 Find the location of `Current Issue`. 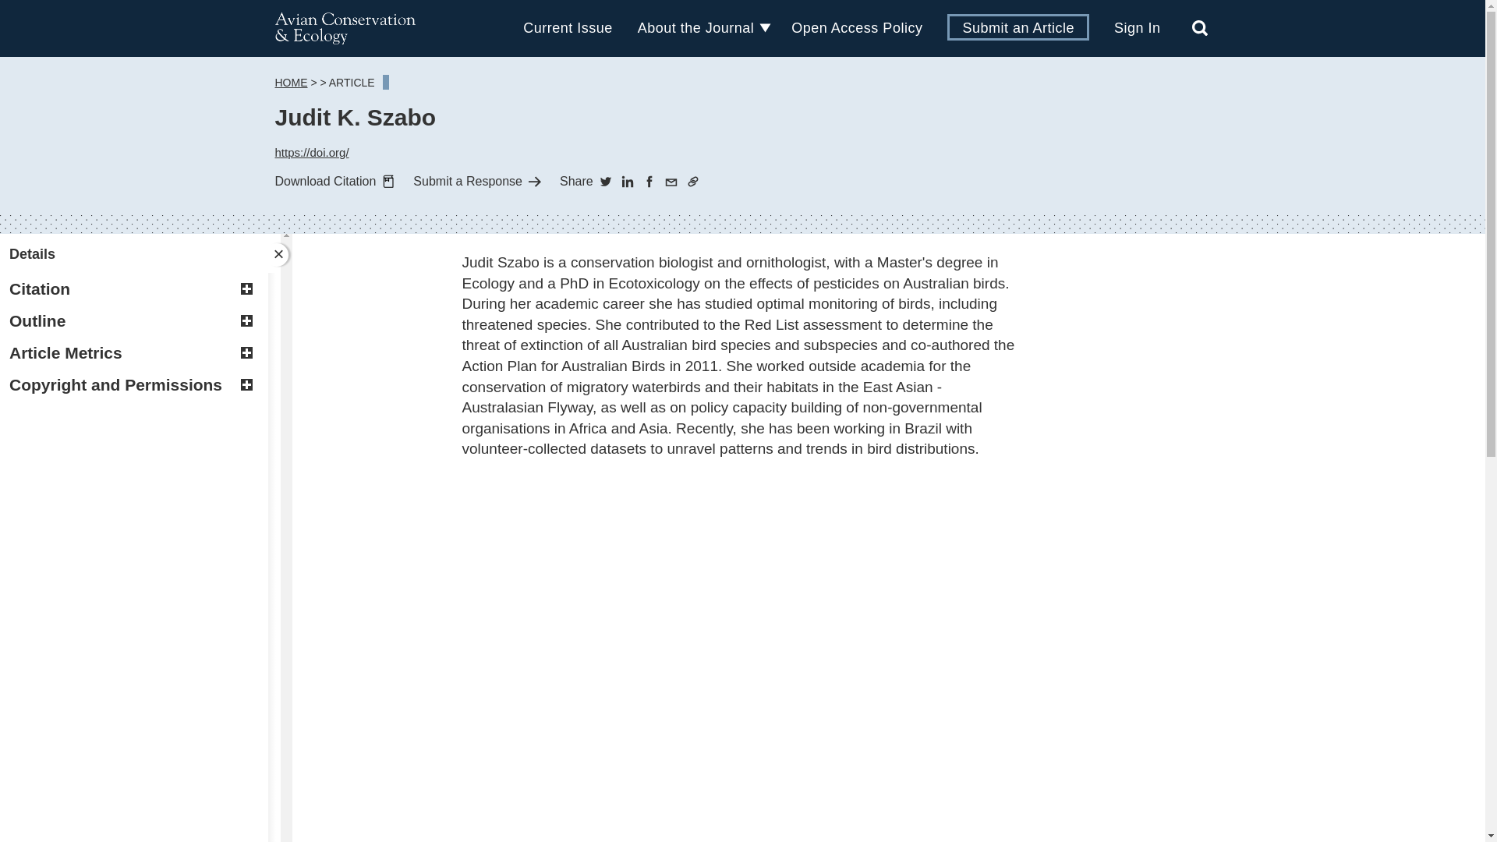

Current Issue is located at coordinates (568, 28).